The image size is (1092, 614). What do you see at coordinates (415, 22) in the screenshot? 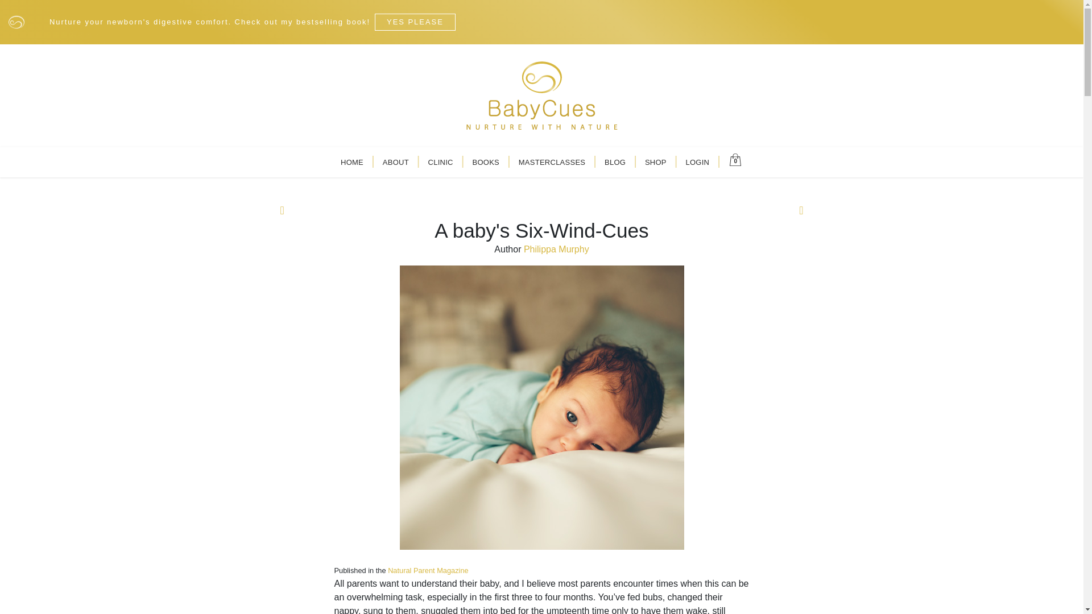
I see `YES PLEASE` at bounding box center [415, 22].